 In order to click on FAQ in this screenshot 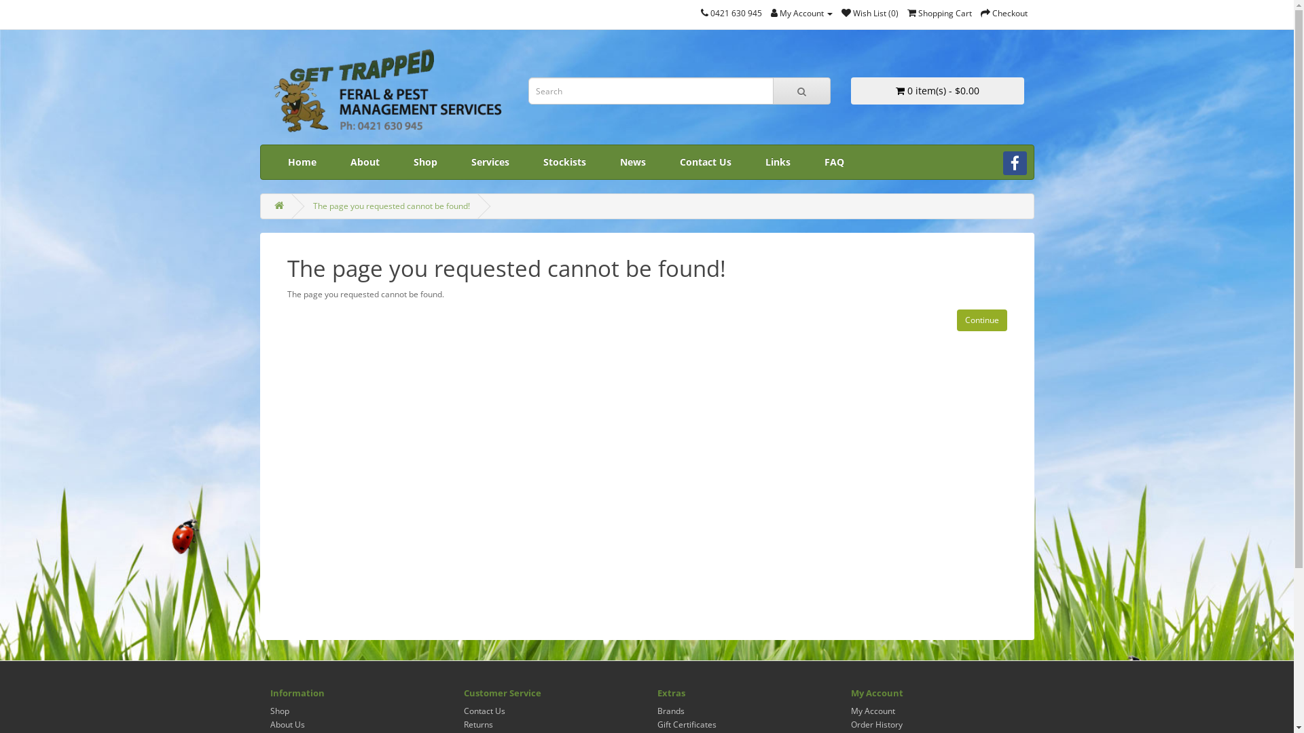, I will do `click(834, 162)`.